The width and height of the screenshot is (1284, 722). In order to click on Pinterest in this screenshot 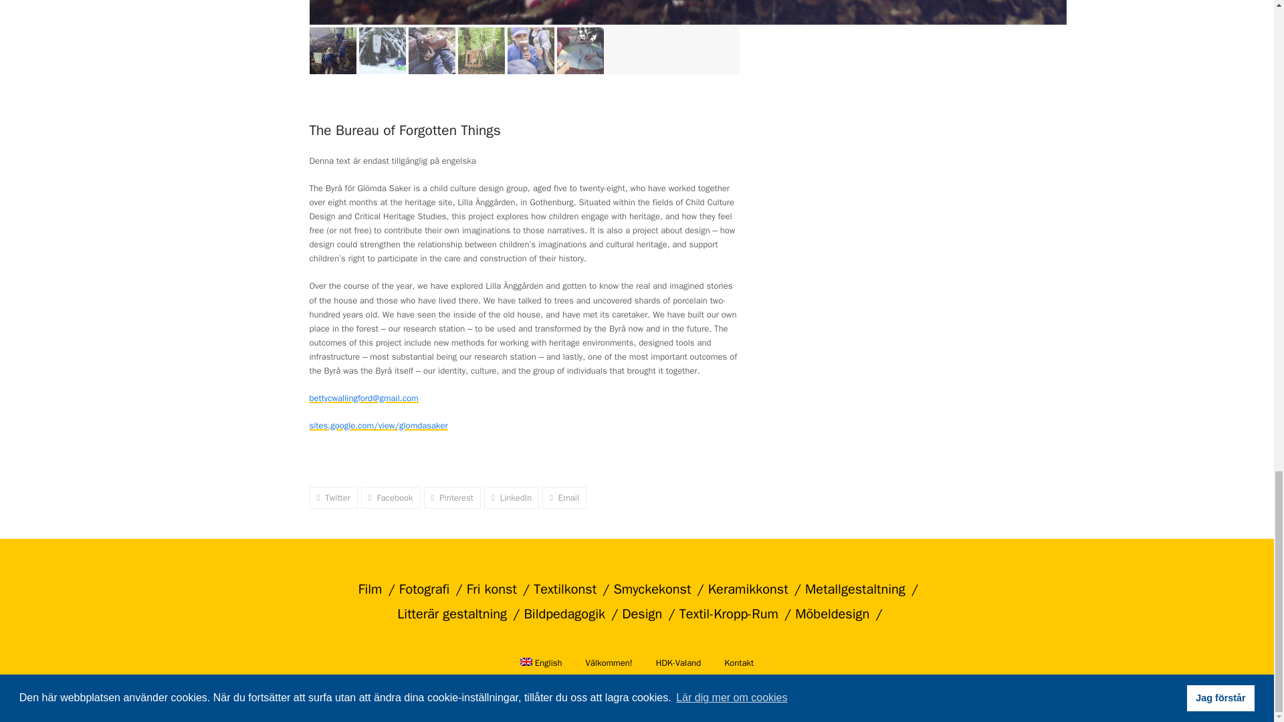, I will do `click(452, 497)`.